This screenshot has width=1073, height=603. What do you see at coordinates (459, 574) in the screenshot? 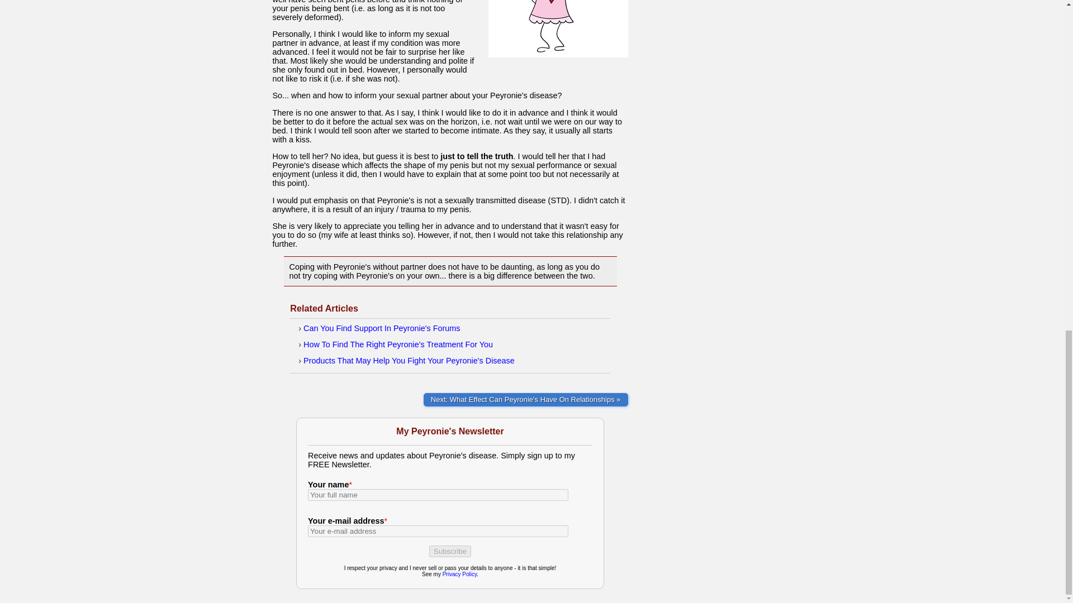
I see `Privacy Policy` at bounding box center [459, 574].